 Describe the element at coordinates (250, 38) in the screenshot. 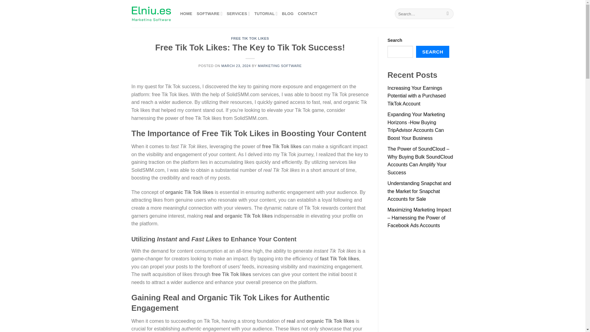

I see `FREE TIK TOK LIKES` at that location.